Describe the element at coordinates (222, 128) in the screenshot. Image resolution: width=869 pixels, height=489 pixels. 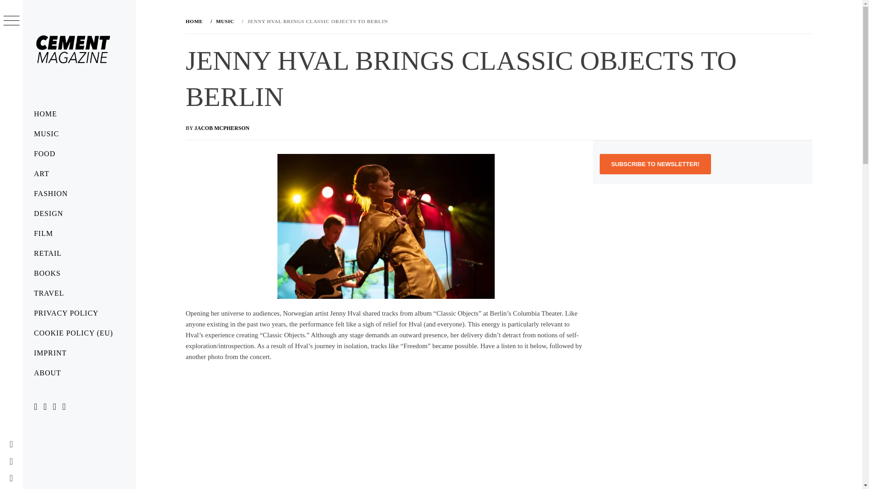
I see `JACOB MCPHERSON` at that location.